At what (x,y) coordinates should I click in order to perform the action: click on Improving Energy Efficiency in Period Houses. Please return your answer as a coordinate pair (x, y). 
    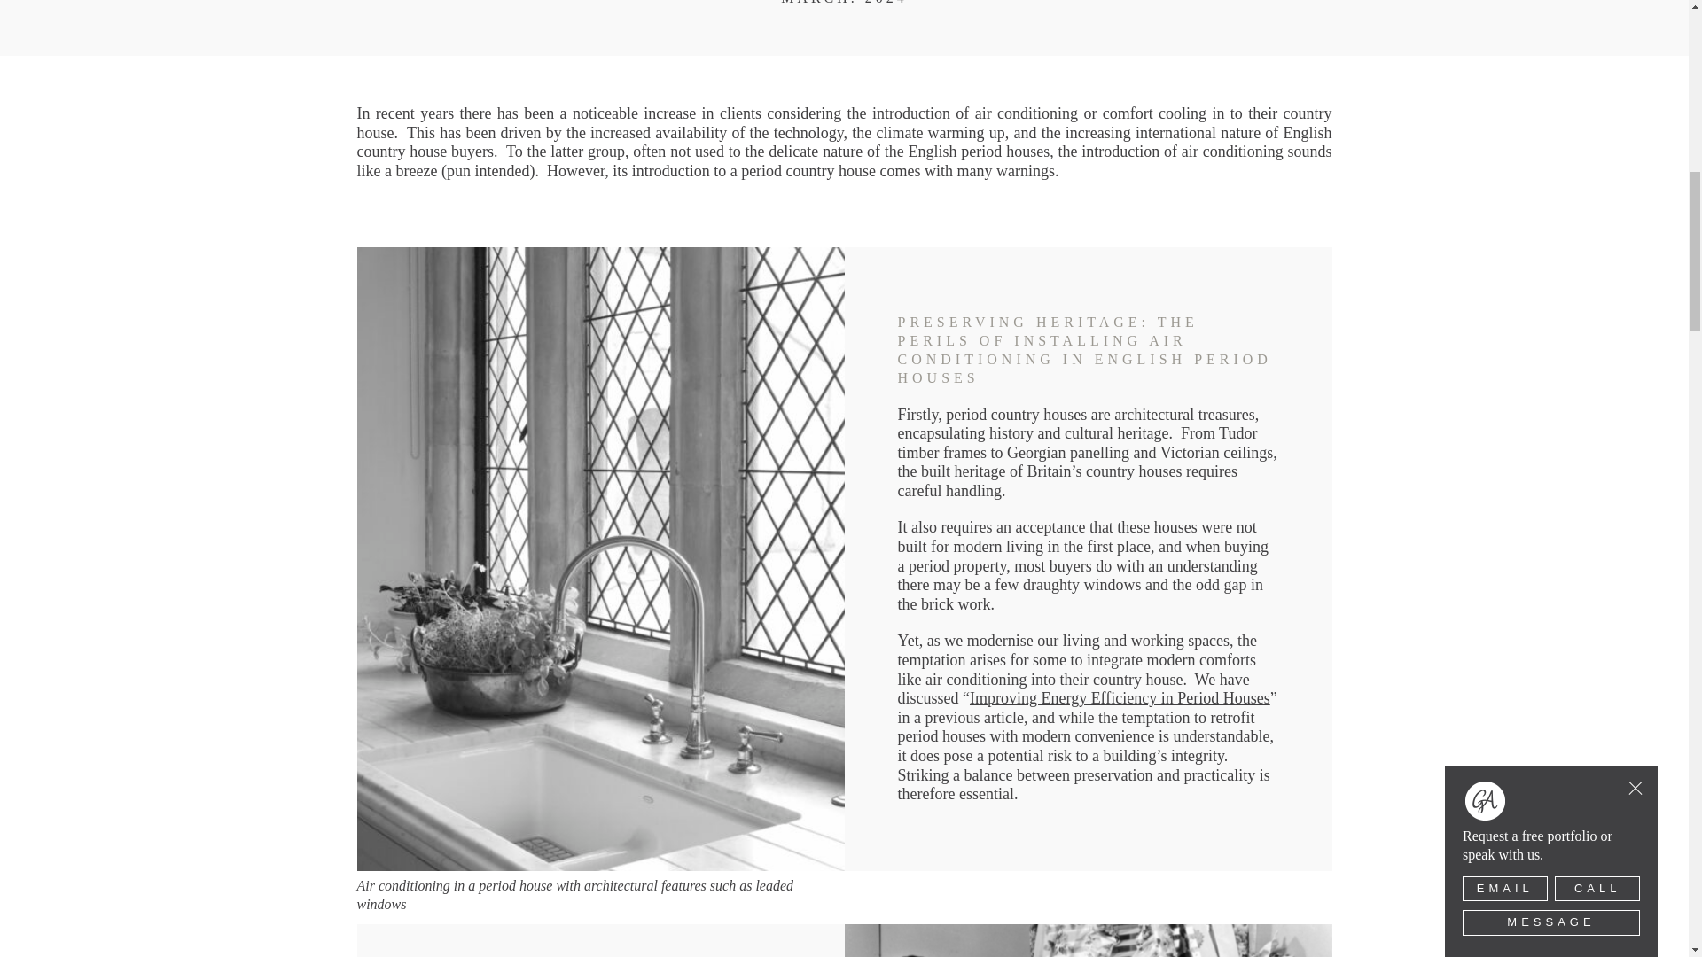
    Looking at the image, I should click on (1120, 698).